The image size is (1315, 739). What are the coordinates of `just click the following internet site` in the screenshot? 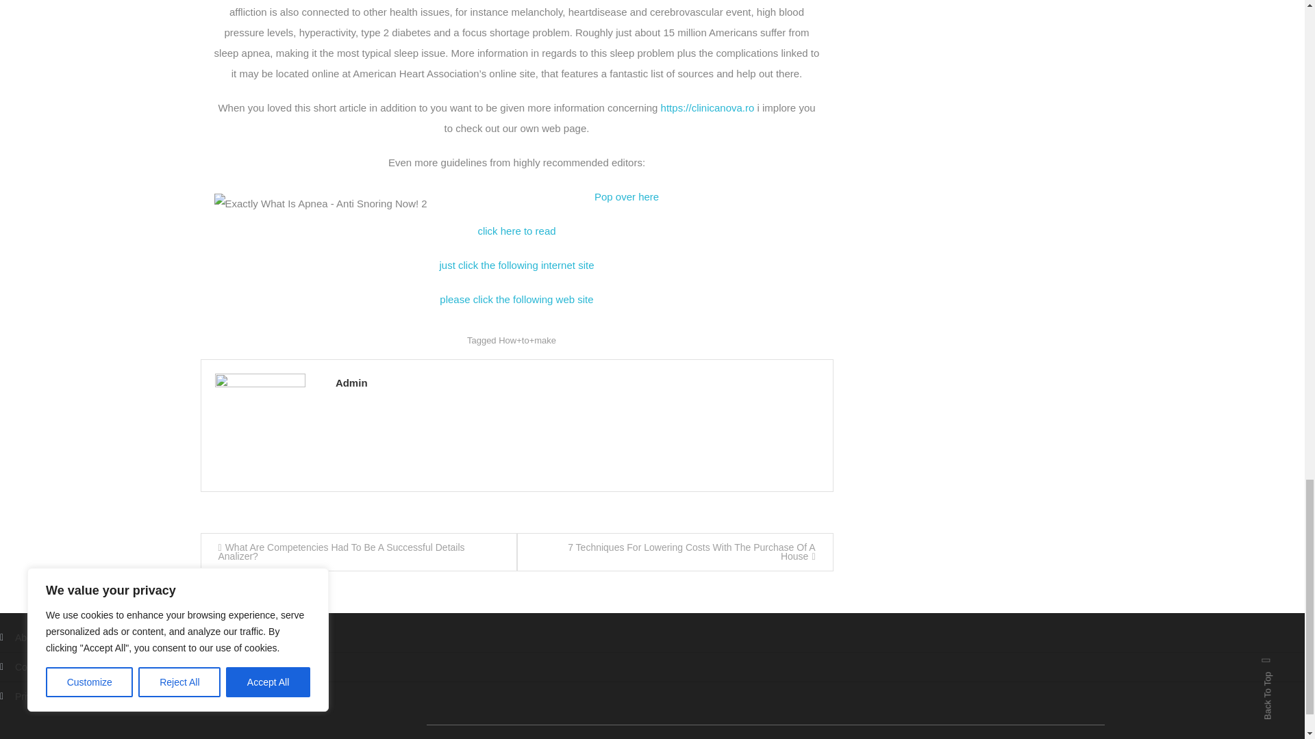 It's located at (516, 265).